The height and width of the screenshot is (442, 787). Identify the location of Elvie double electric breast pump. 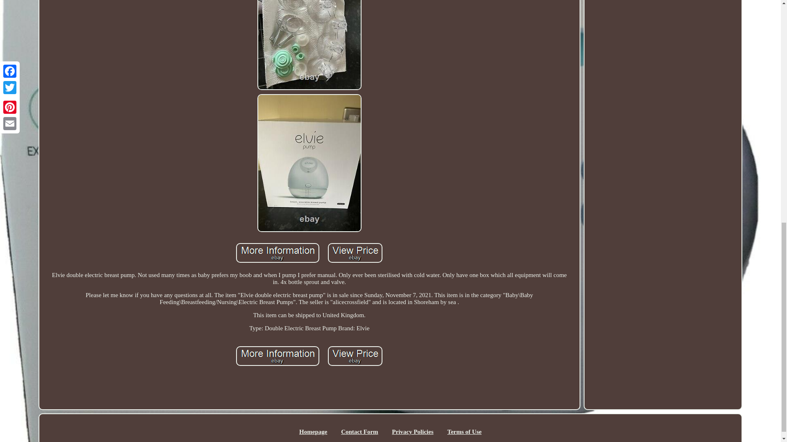
(278, 356).